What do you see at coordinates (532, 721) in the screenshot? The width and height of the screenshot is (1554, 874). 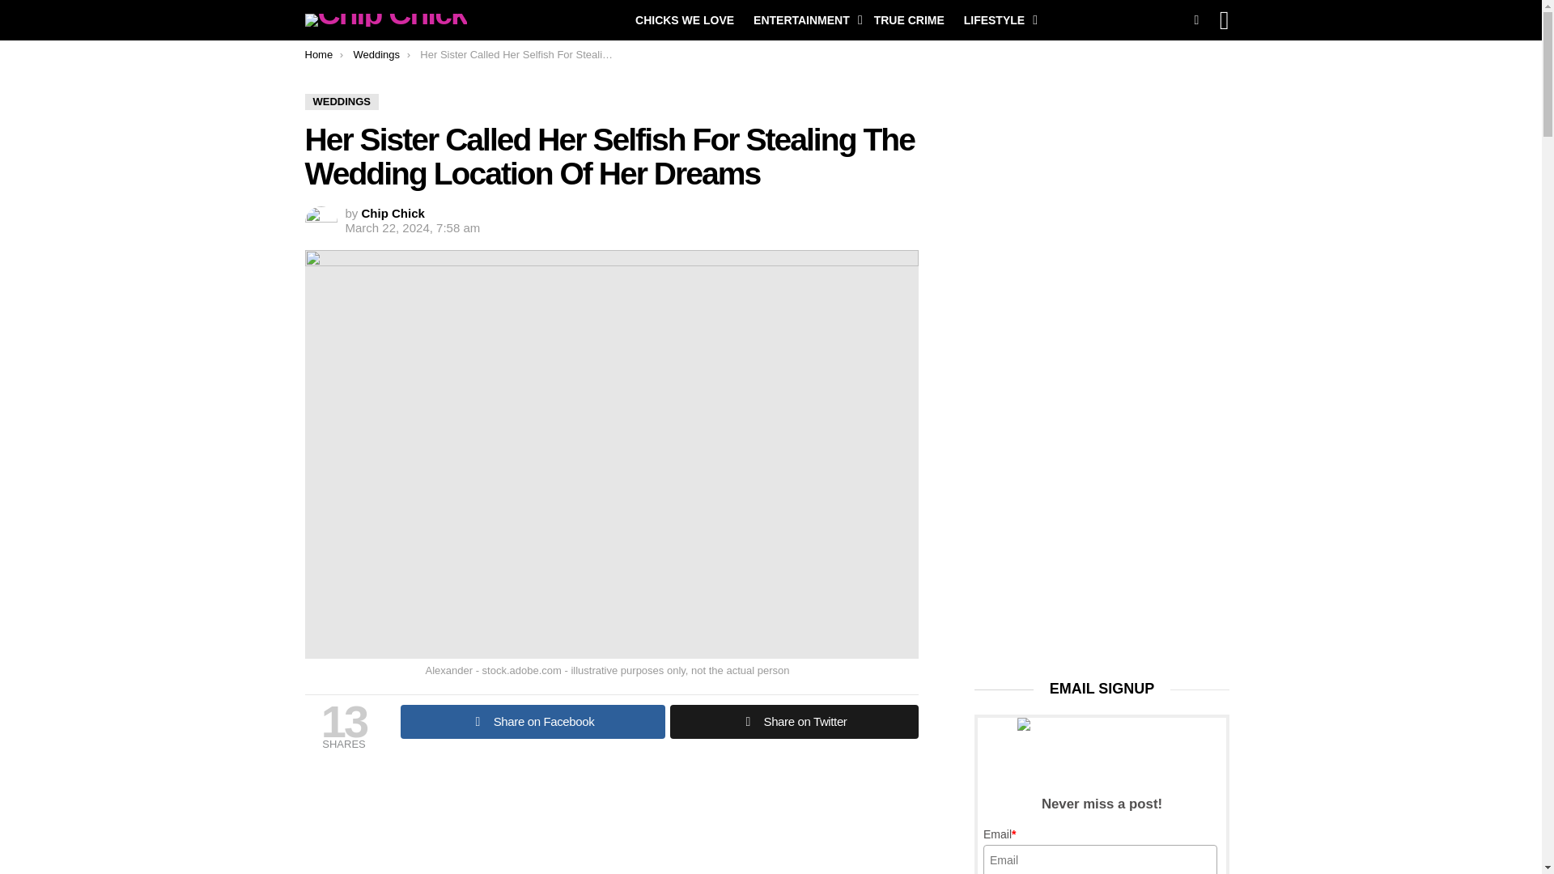 I see `Share on Facebook` at bounding box center [532, 721].